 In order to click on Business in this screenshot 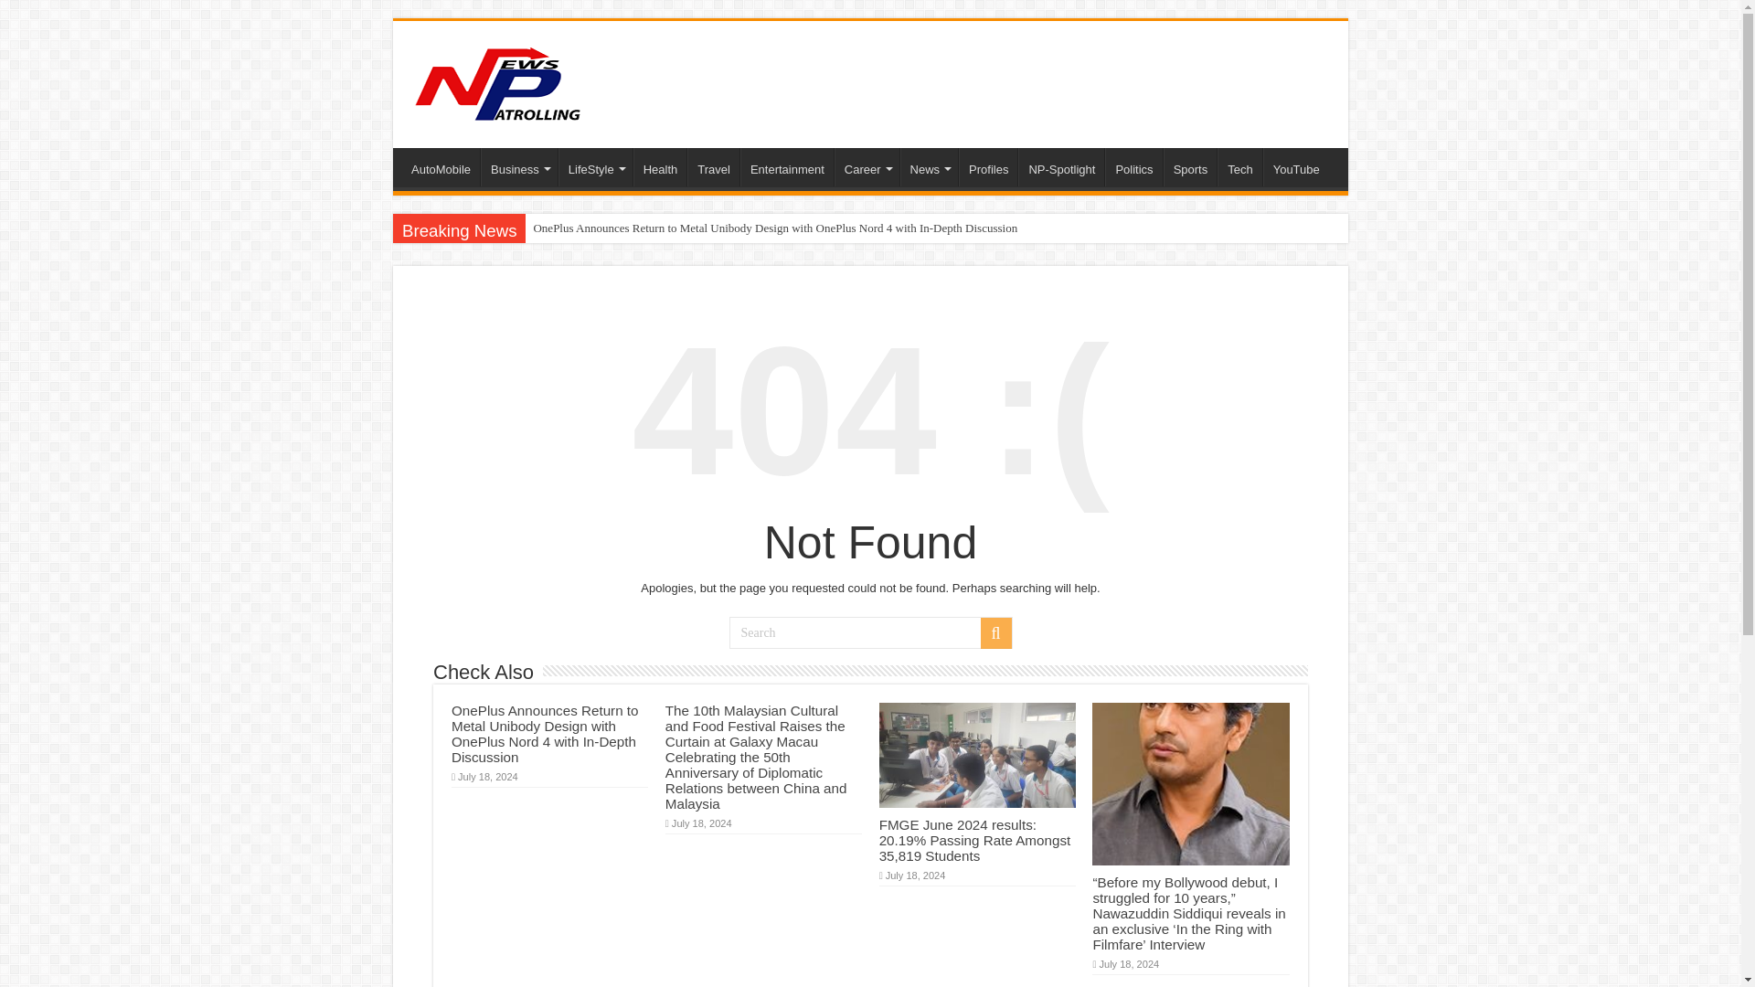, I will do `click(519, 167)`.